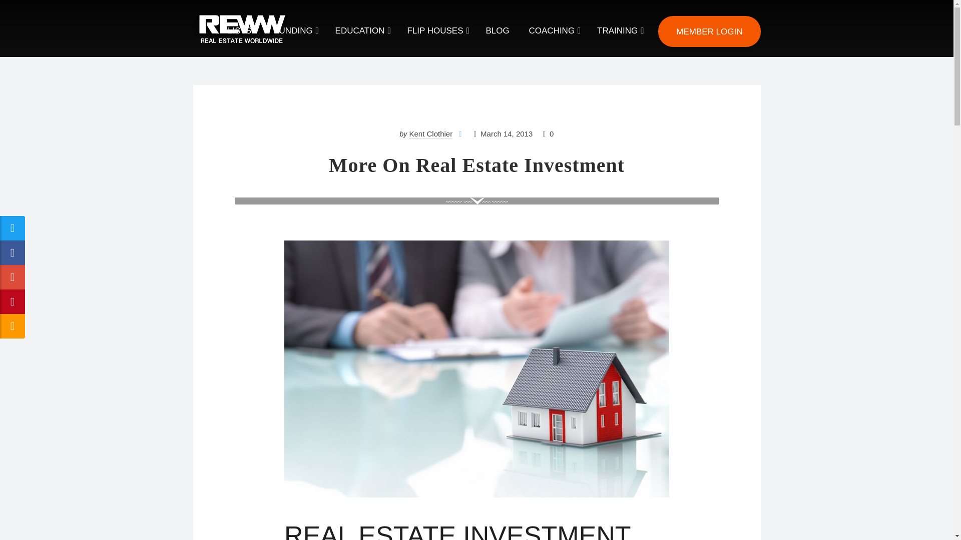 The height and width of the screenshot is (540, 961). I want to click on TRAINING, so click(619, 31).